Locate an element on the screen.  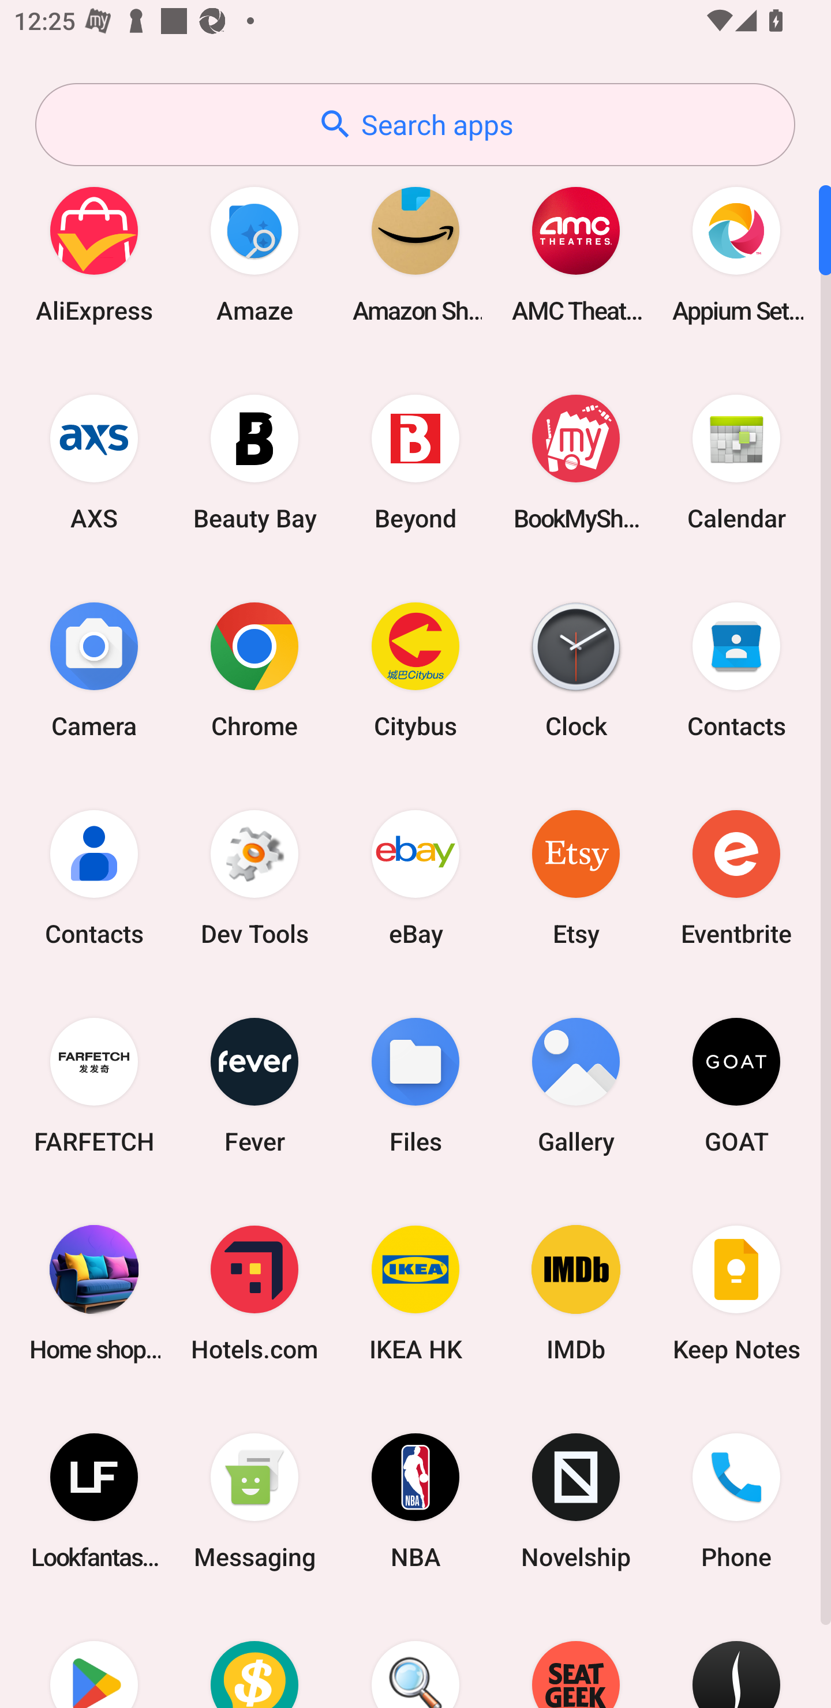
AliExpress is located at coordinates (94, 254).